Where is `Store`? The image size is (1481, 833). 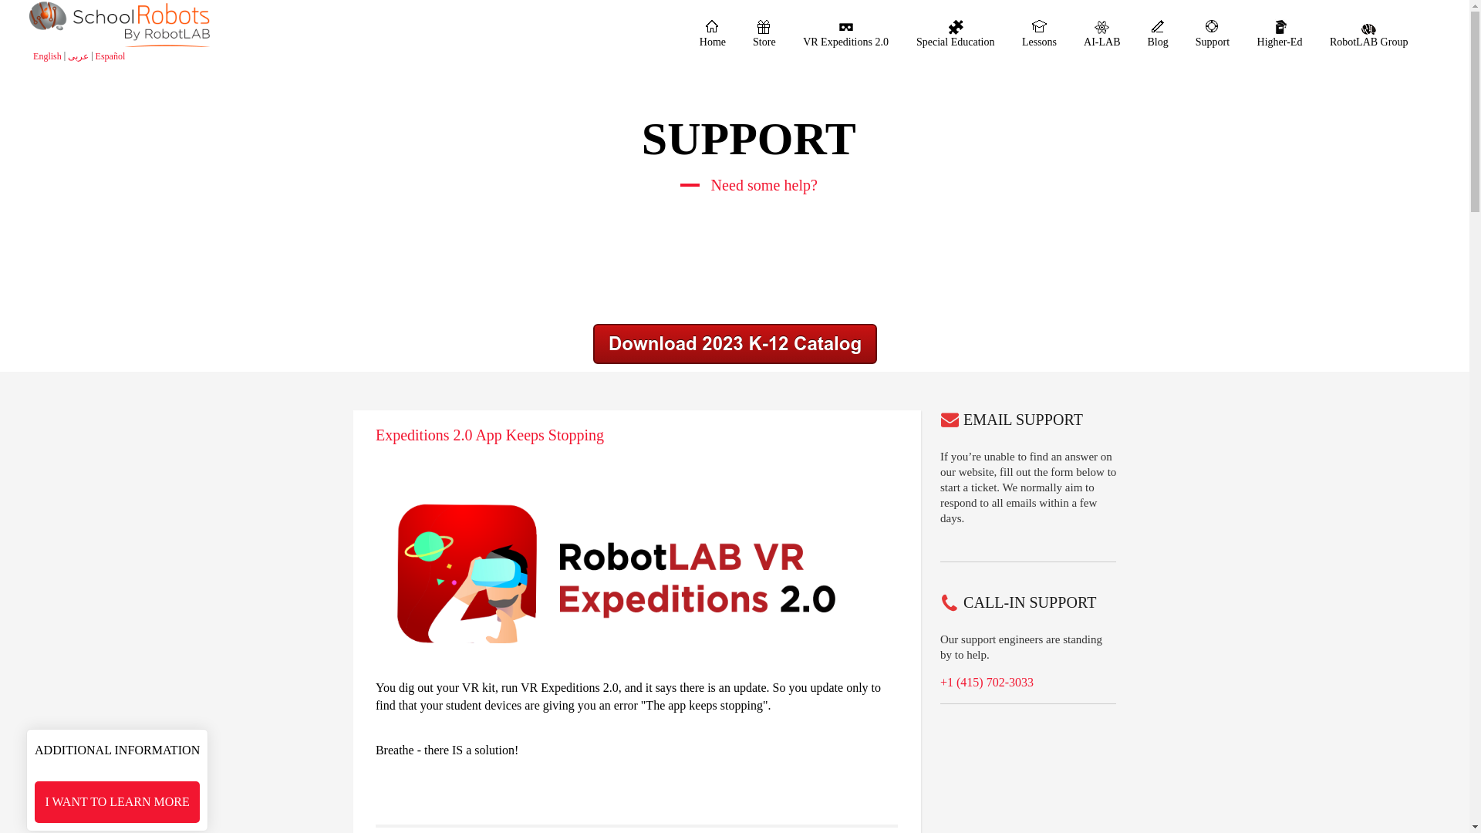 Store is located at coordinates (764, 35).